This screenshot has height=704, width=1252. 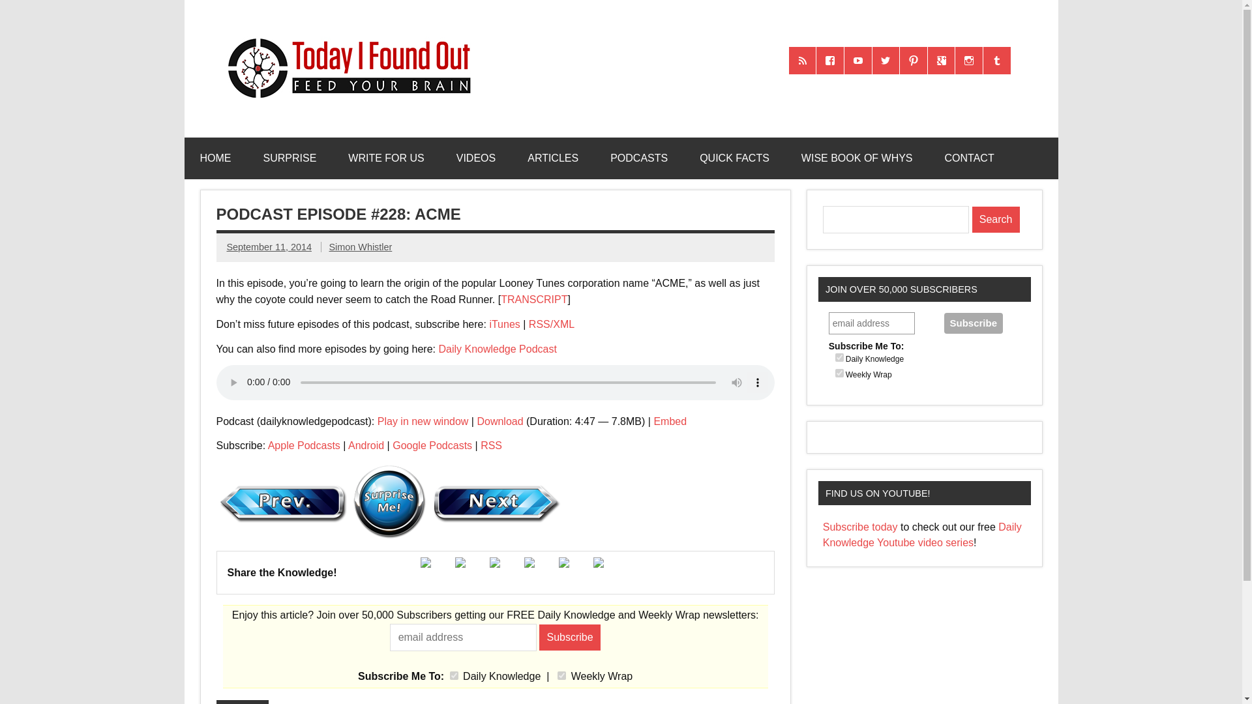 What do you see at coordinates (561, 675) in the screenshot?
I see `2` at bounding box center [561, 675].